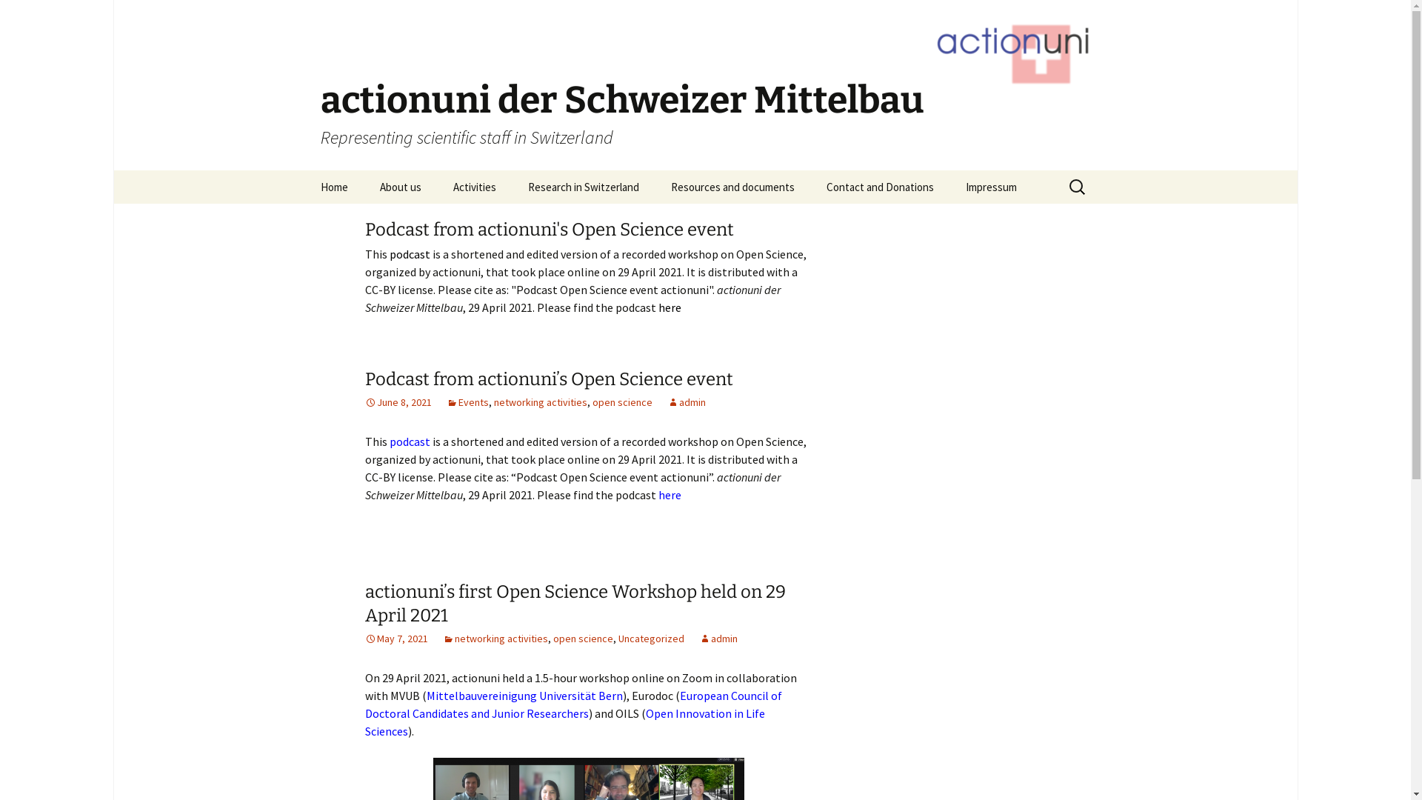 This screenshot has width=1422, height=800. I want to click on Uncategorized, so click(650, 639).